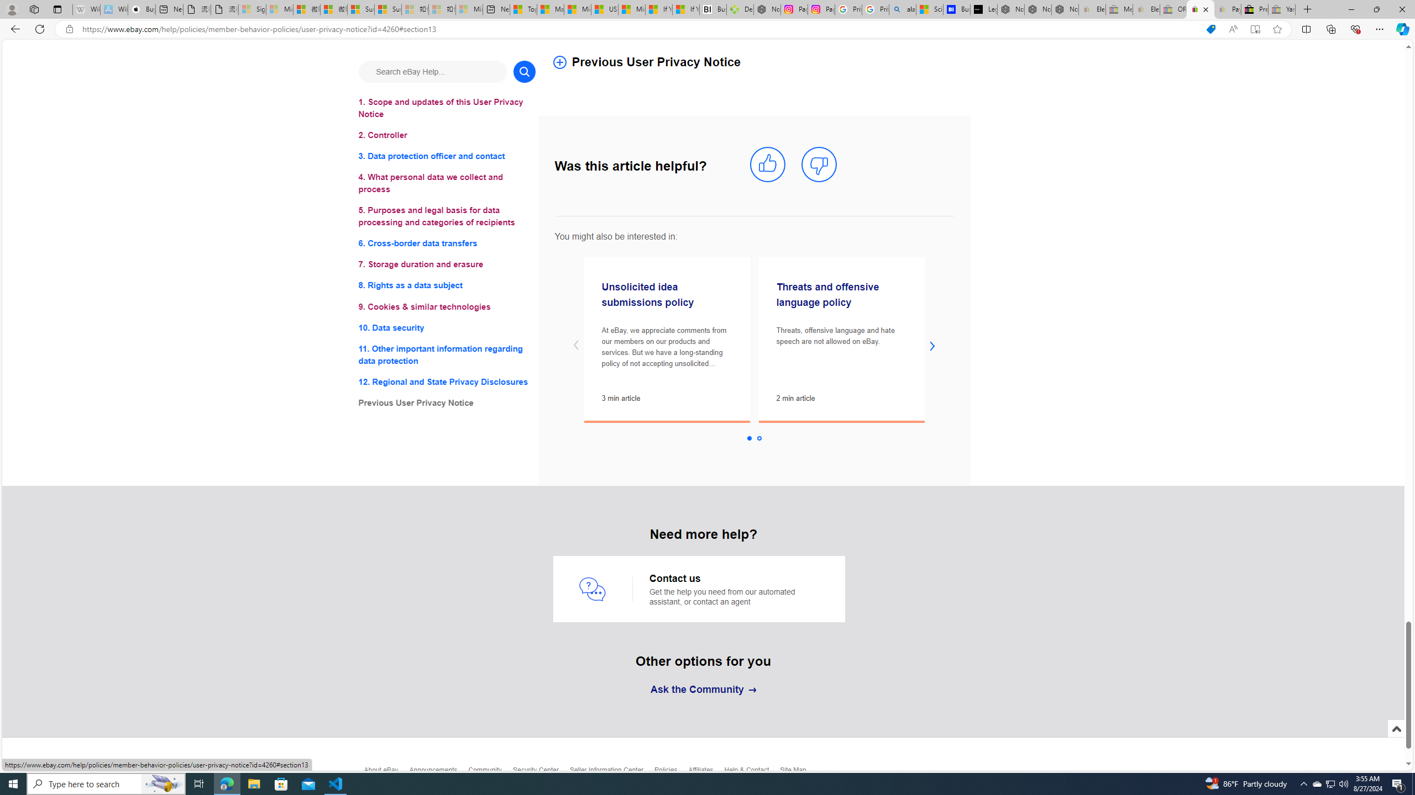  Describe the element at coordinates (447, 244) in the screenshot. I see `6. Cross-border data transfers` at that location.